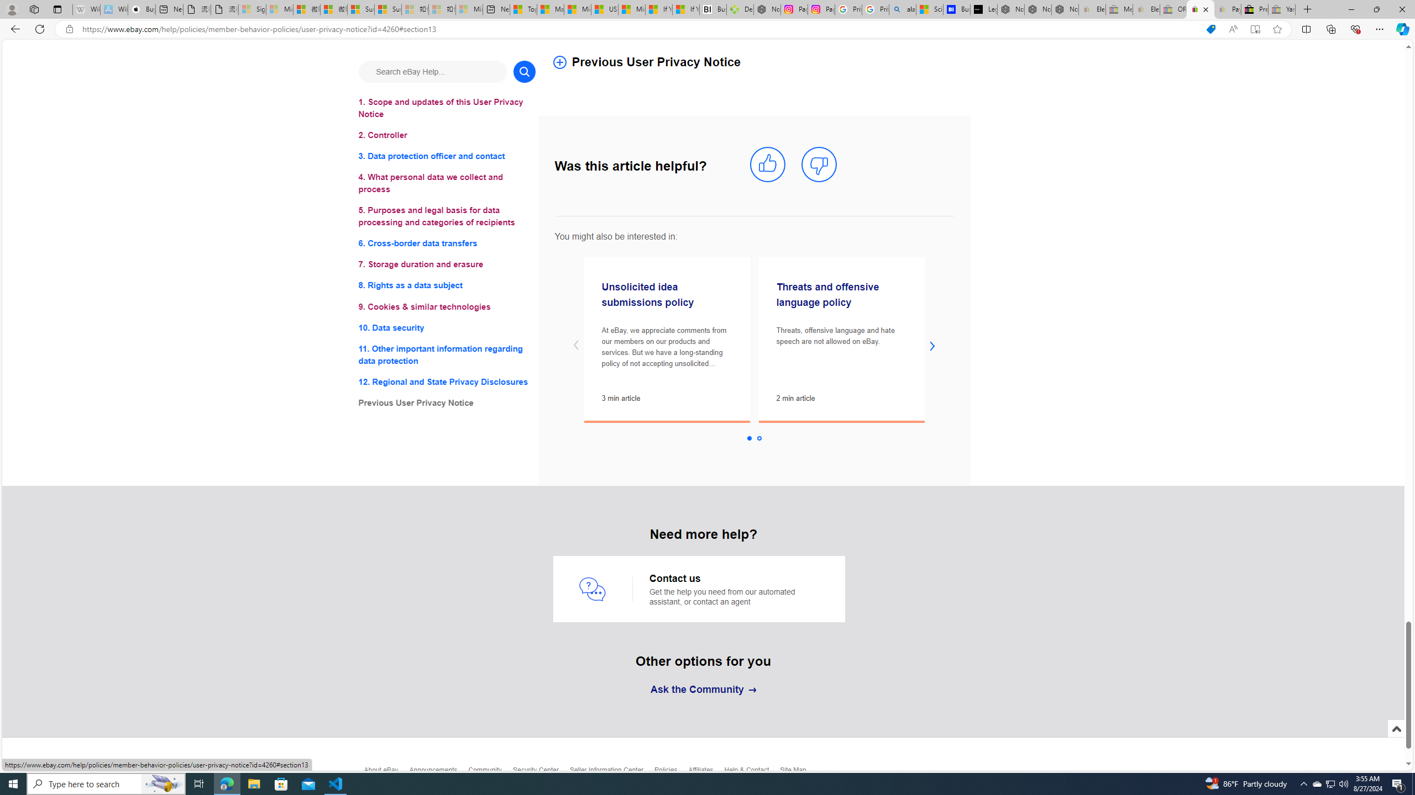  Describe the element at coordinates (447, 244) in the screenshot. I see `6. Cross-border data transfers` at that location.